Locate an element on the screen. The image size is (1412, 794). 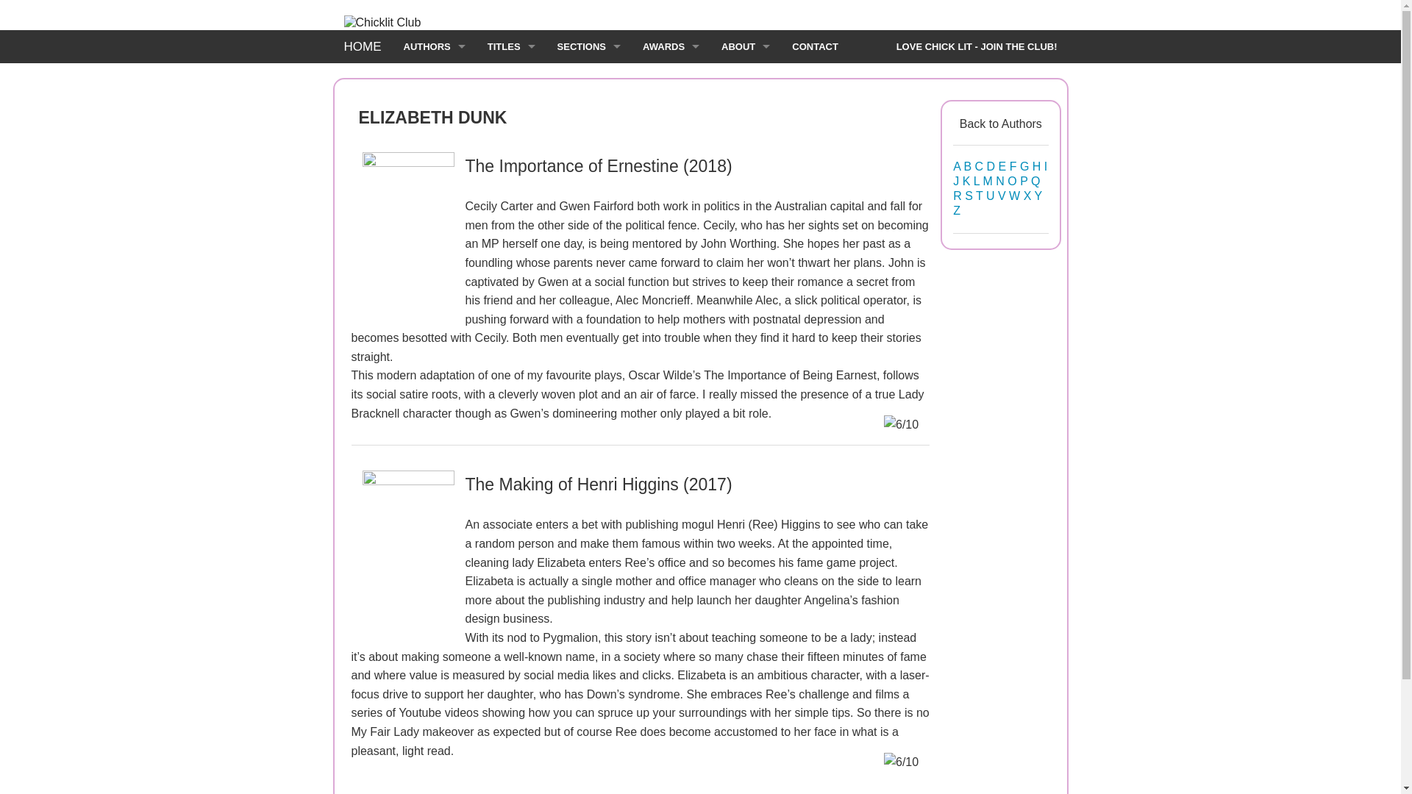
Australian Made is located at coordinates (588, 146).